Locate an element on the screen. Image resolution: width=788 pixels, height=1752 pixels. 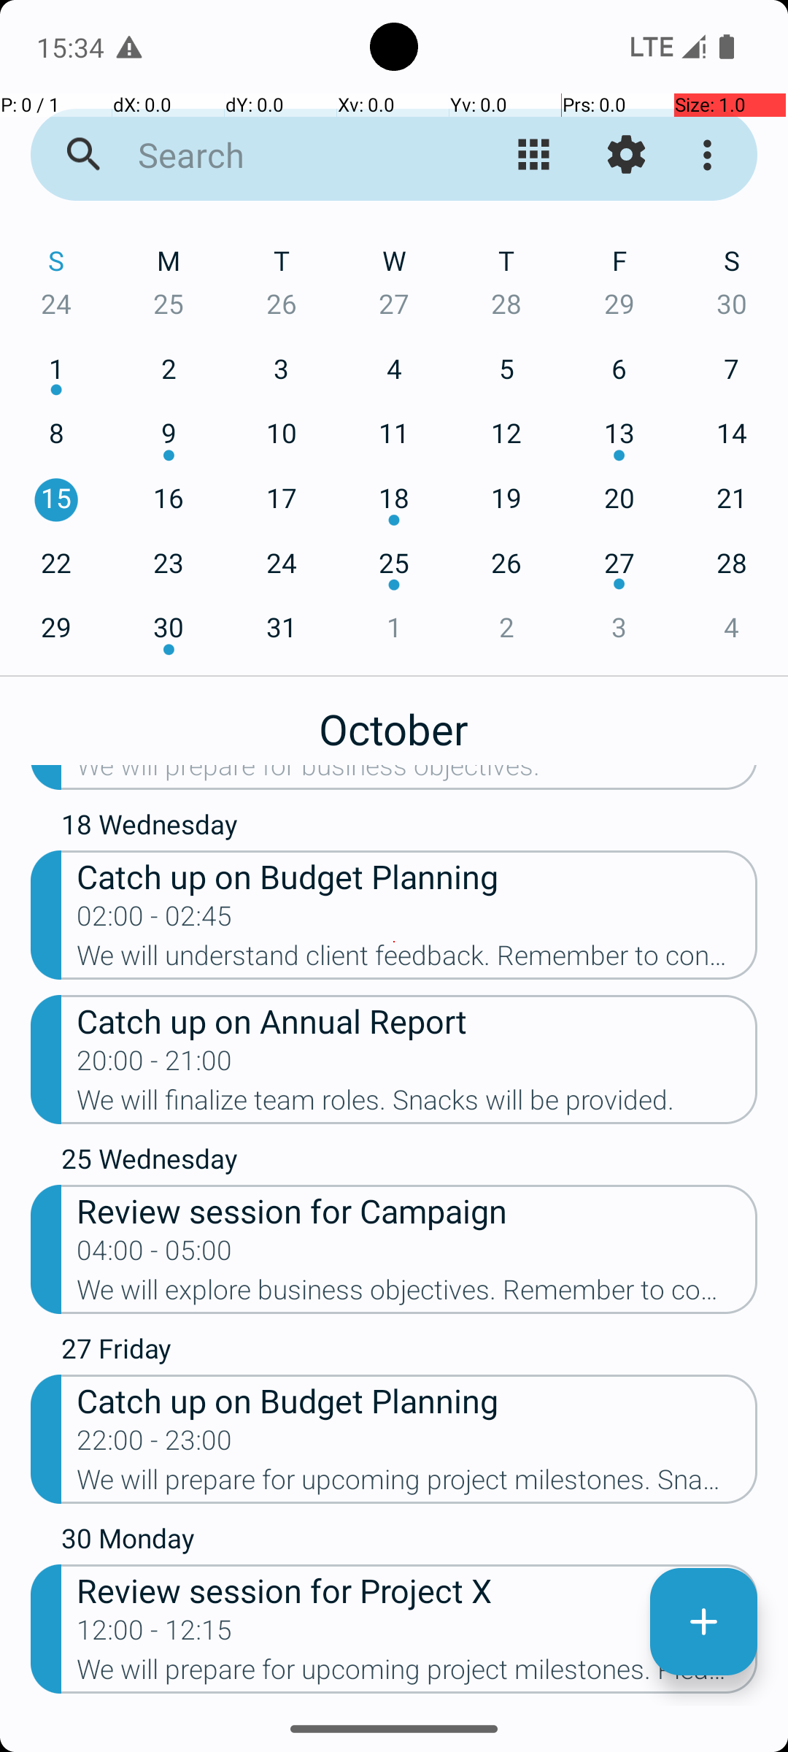
We will prepare for upcoming project milestones. Snacks will be provided. is located at coordinates (417, 1484).